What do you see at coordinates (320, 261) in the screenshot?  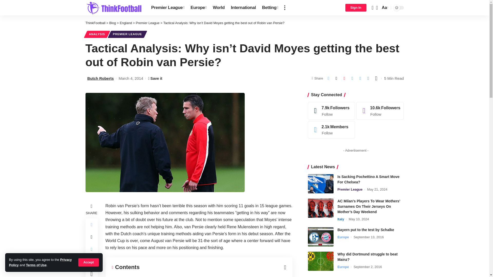 I see `Why did Dortmund struggle to beat Mainz?` at bounding box center [320, 261].